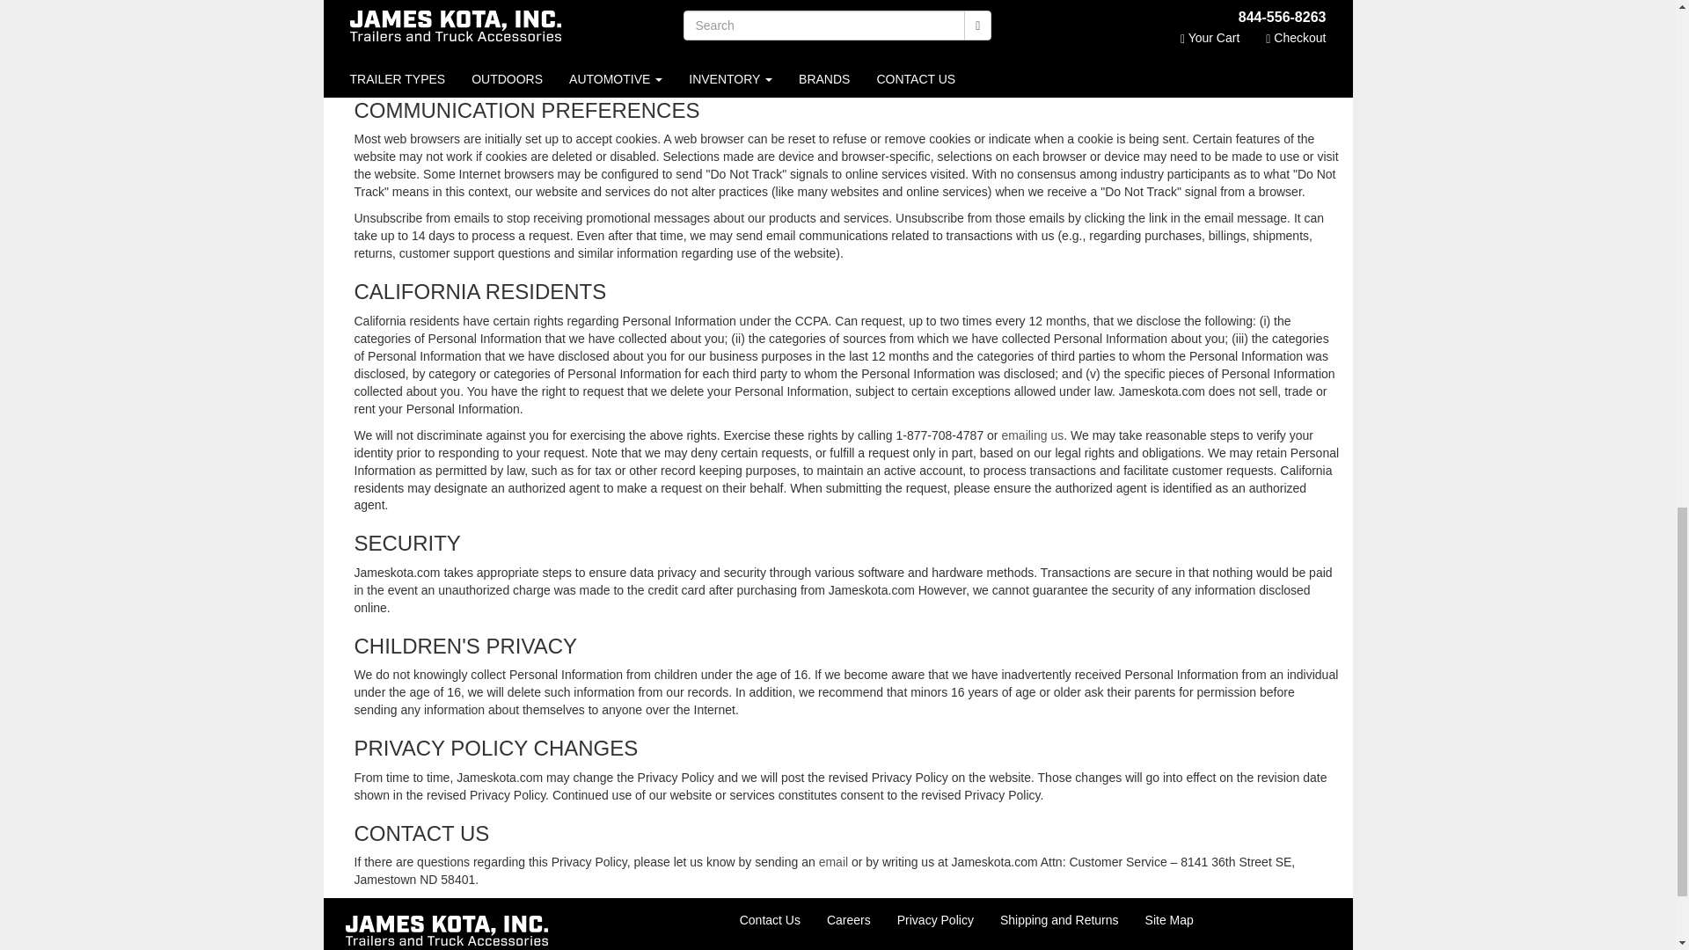  Describe the element at coordinates (833, 862) in the screenshot. I see `email` at that location.